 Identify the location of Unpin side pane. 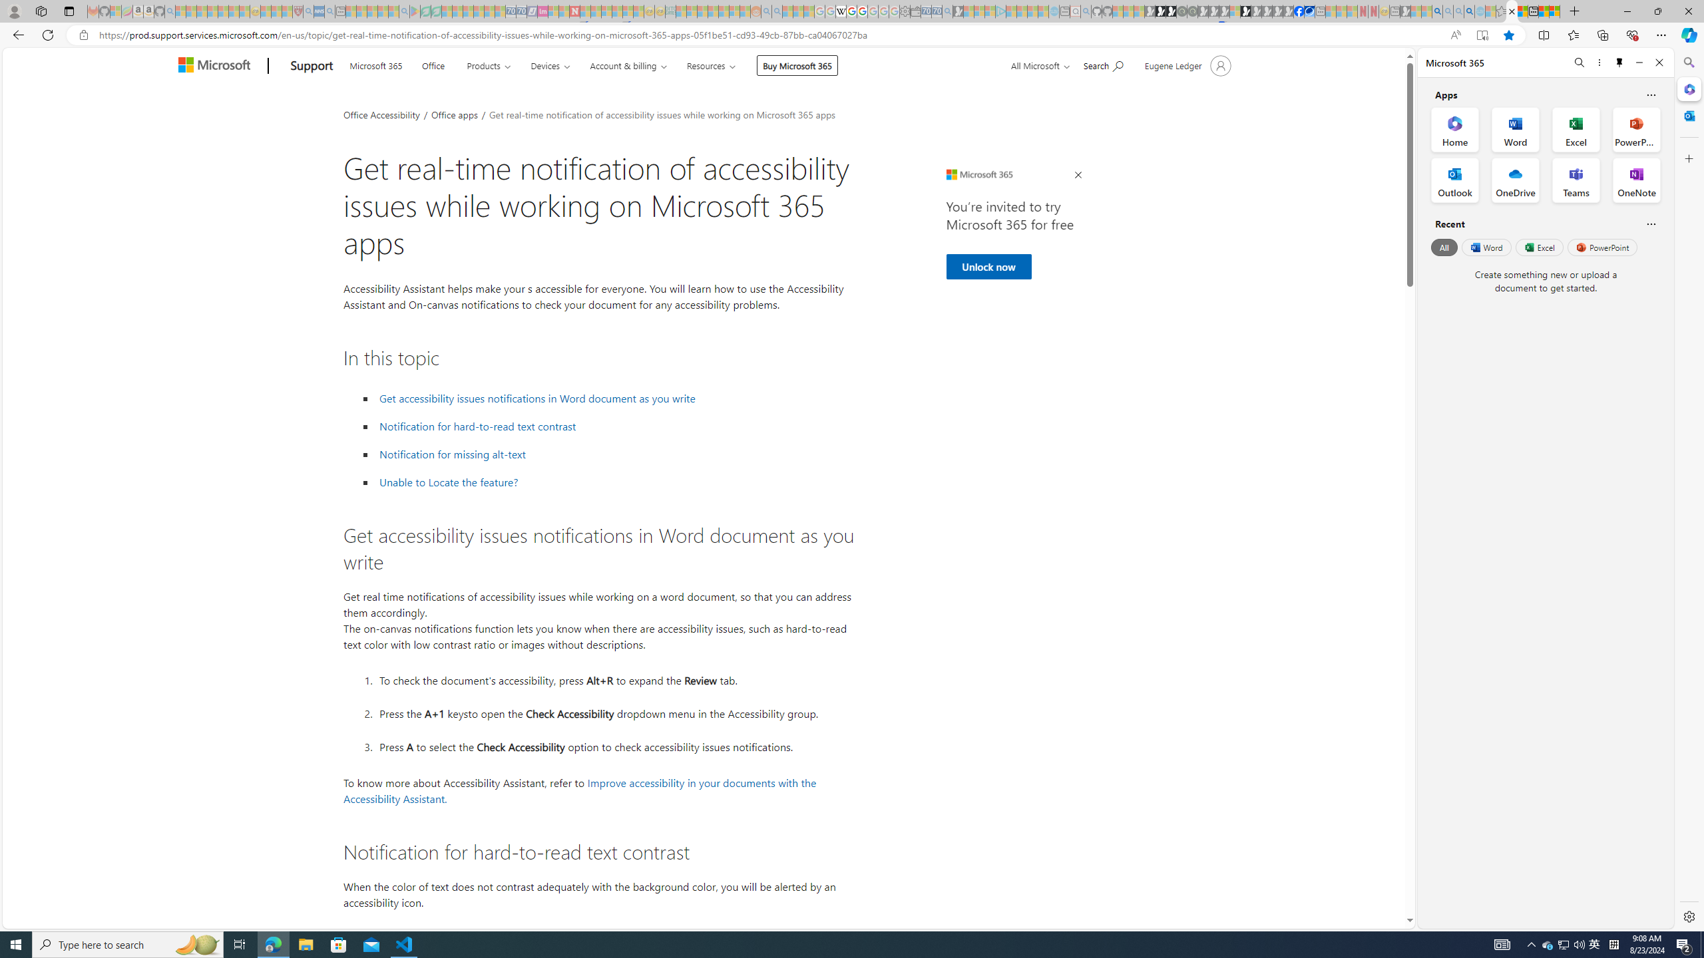
(1619, 63).